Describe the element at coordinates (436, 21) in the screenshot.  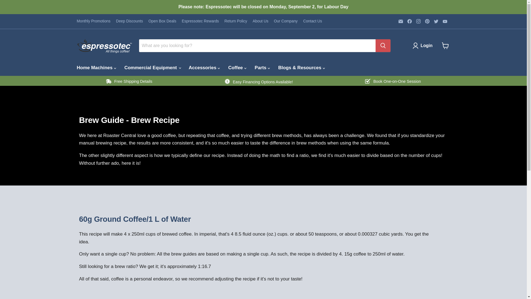
I see `Find us on Twitter` at that location.